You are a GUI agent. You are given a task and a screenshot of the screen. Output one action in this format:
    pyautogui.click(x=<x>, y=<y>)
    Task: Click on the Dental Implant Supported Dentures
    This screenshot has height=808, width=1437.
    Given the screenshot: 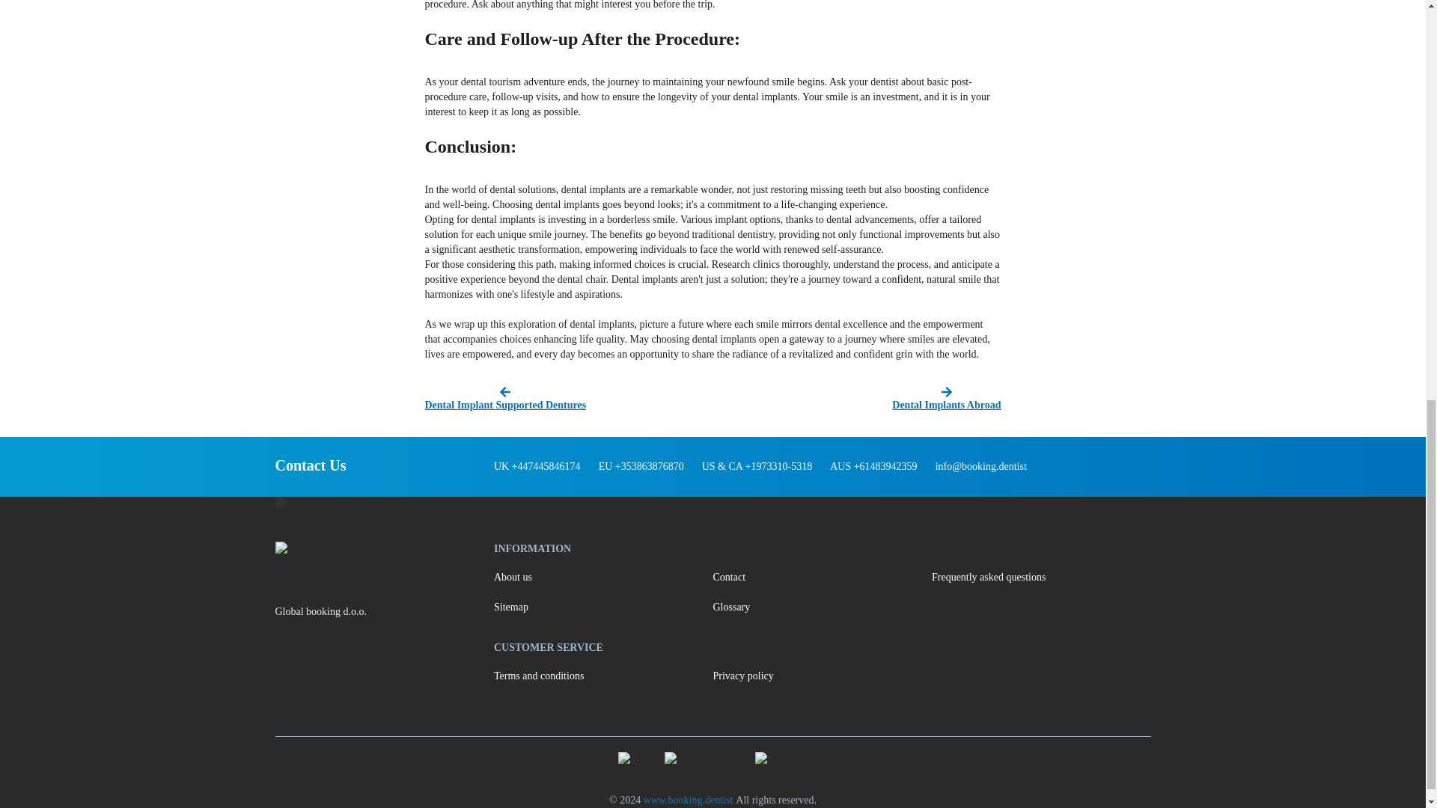 What is the action you would take?
    pyautogui.click(x=567, y=400)
    